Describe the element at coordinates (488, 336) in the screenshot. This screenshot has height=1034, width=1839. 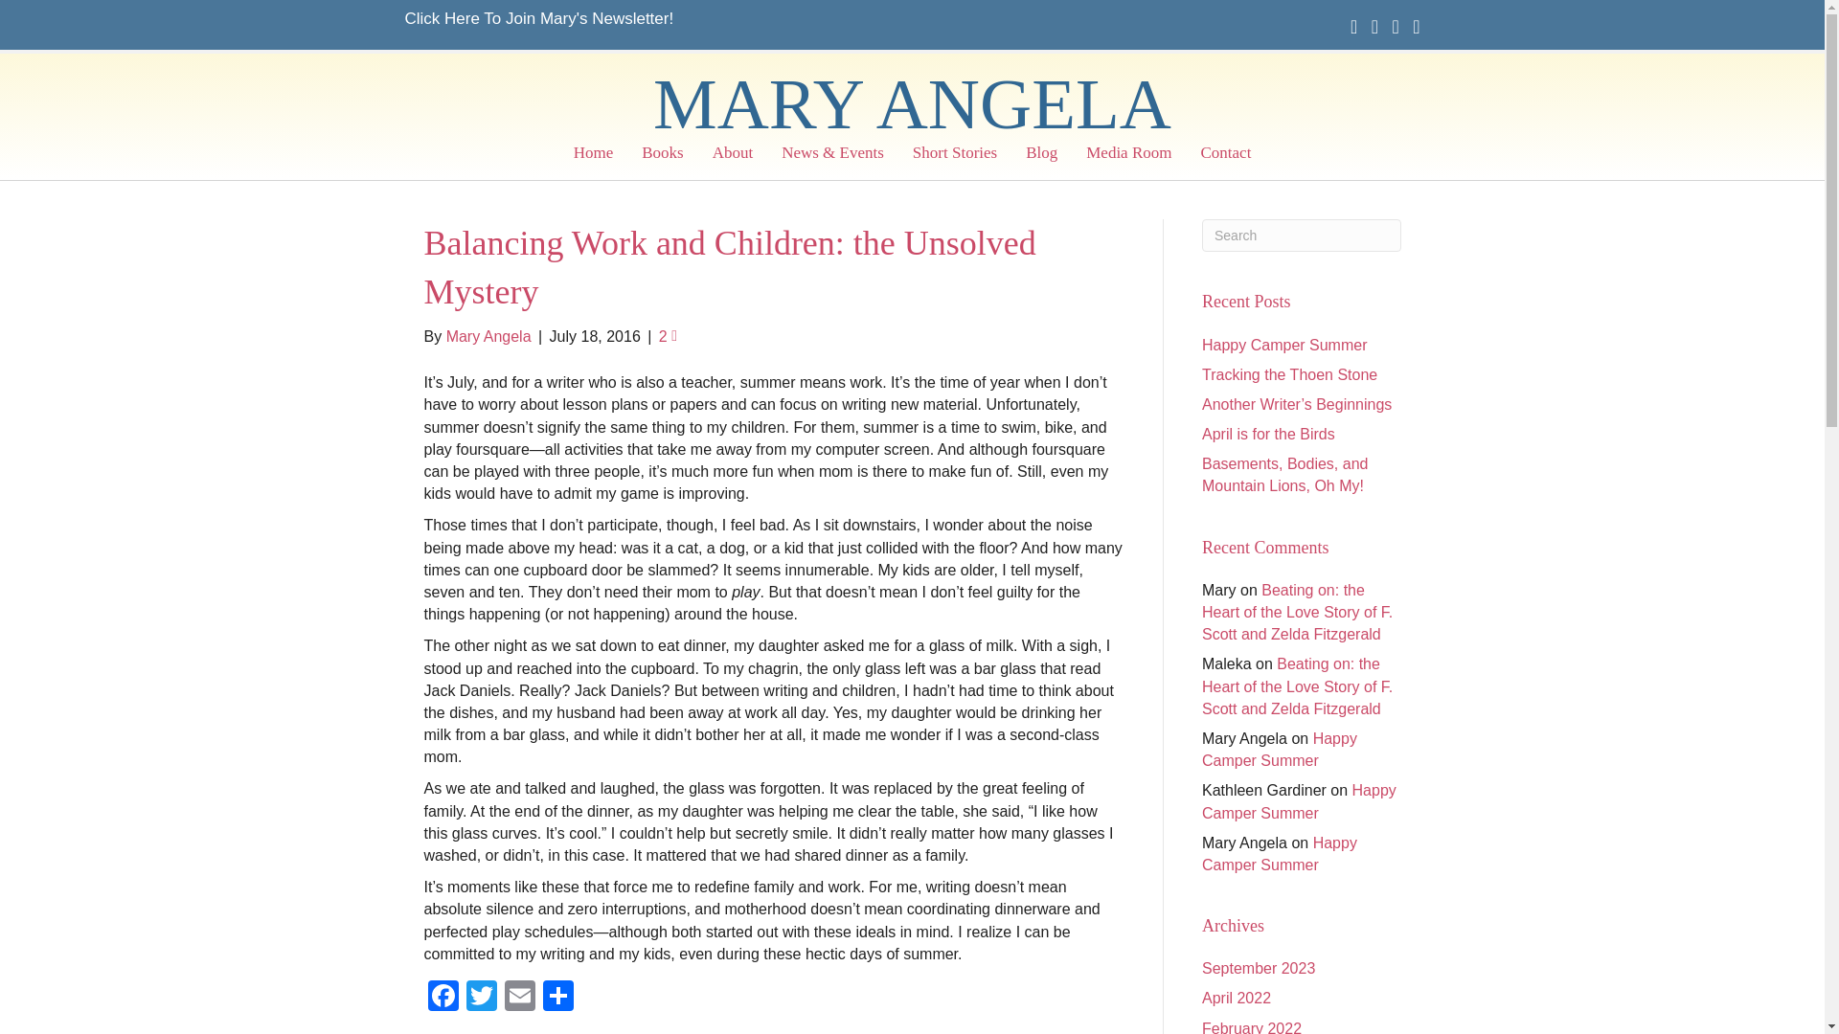
I see `Mary Angela` at that location.